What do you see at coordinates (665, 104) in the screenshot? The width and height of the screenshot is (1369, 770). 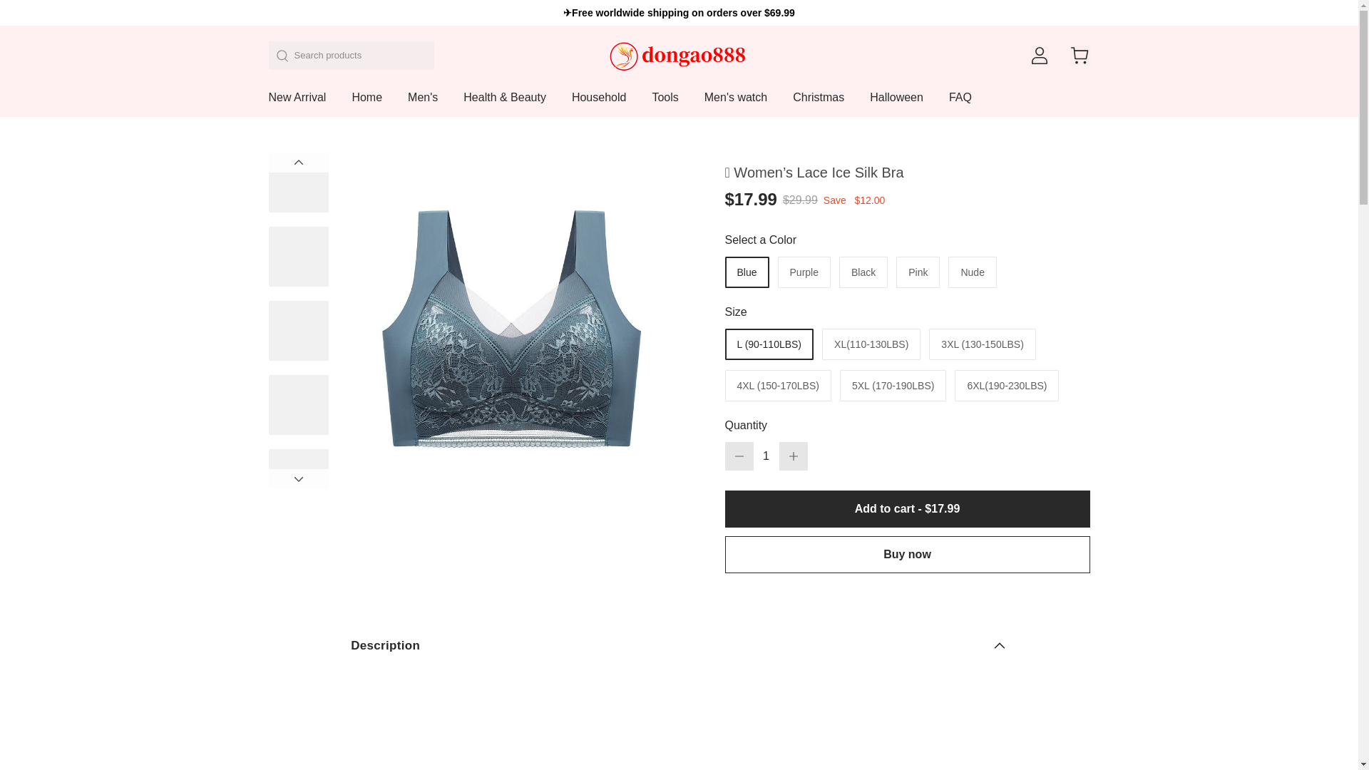 I see `Tools` at bounding box center [665, 104].